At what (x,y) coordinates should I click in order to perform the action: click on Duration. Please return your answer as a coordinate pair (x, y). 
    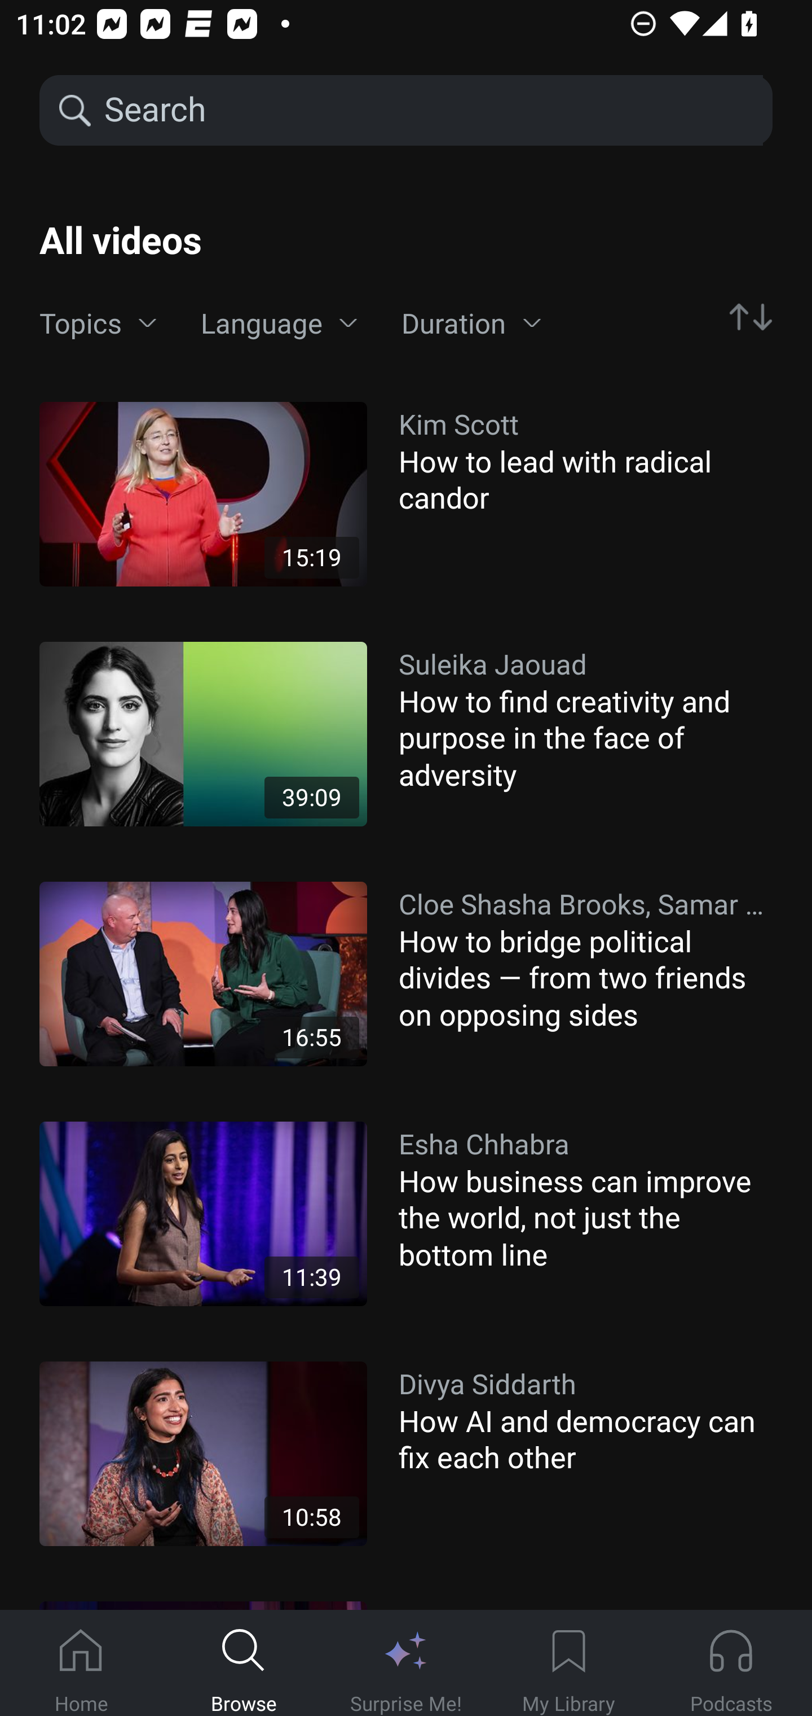
    Looking at the image, I should click on (471, 323).